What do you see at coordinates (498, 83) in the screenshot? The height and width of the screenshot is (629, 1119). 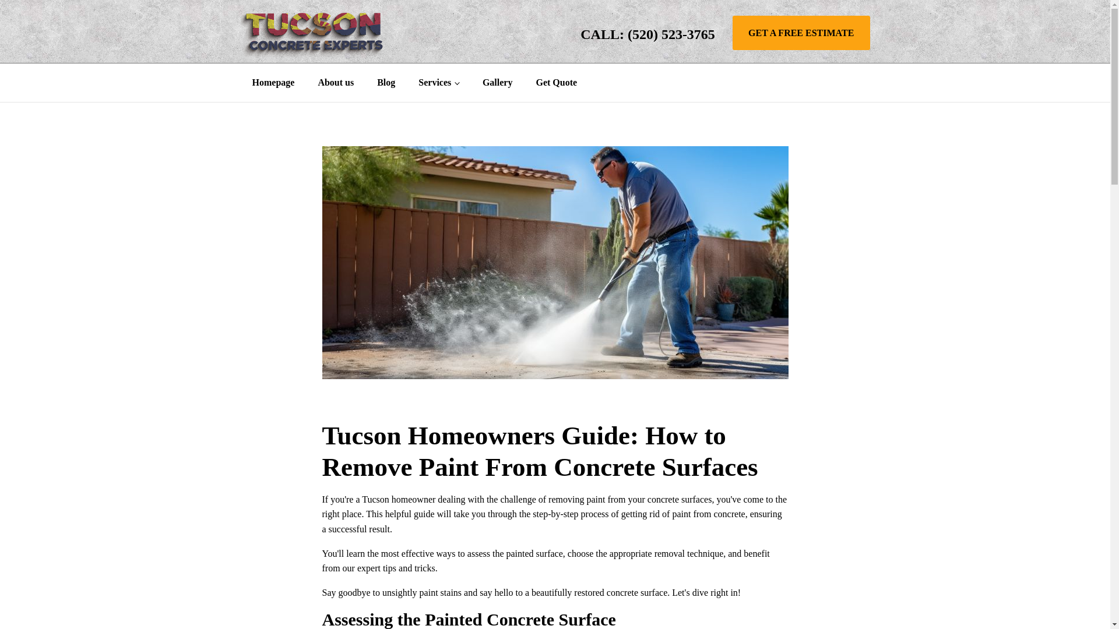 I see `Gallery` at bounding box center [498, 83].